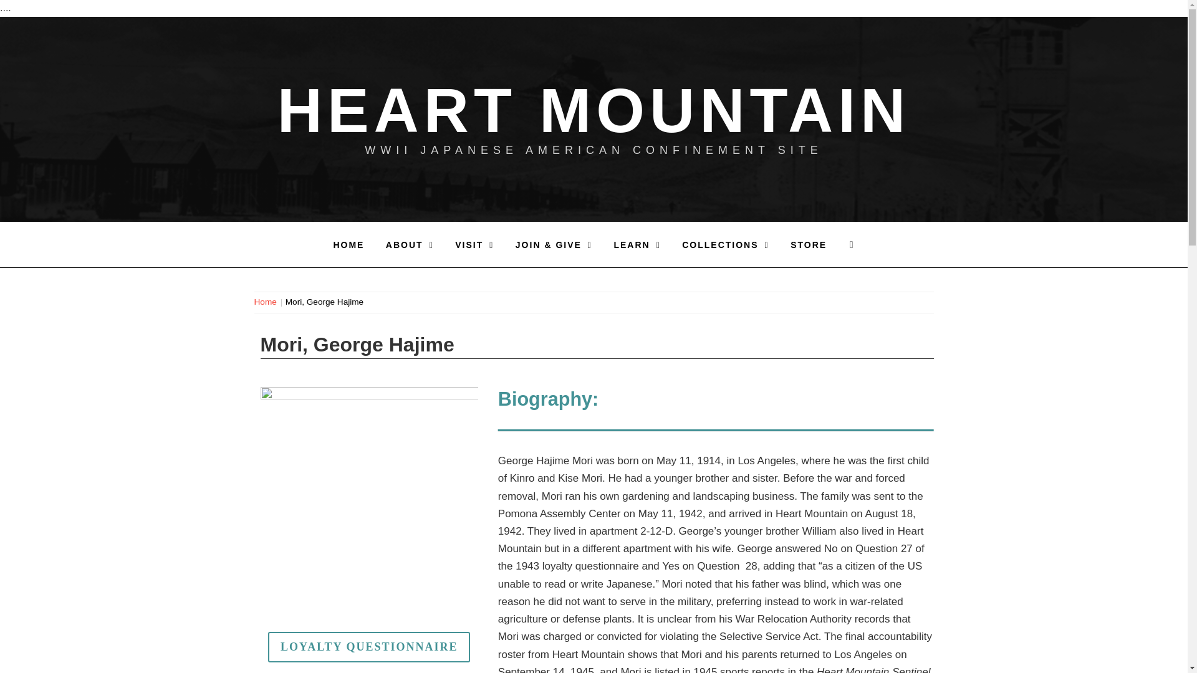  What do you see at coordinates (594, 110) in the screenshot?
I see `HEART MOUNTAIN` at bounding box center [594, 110].